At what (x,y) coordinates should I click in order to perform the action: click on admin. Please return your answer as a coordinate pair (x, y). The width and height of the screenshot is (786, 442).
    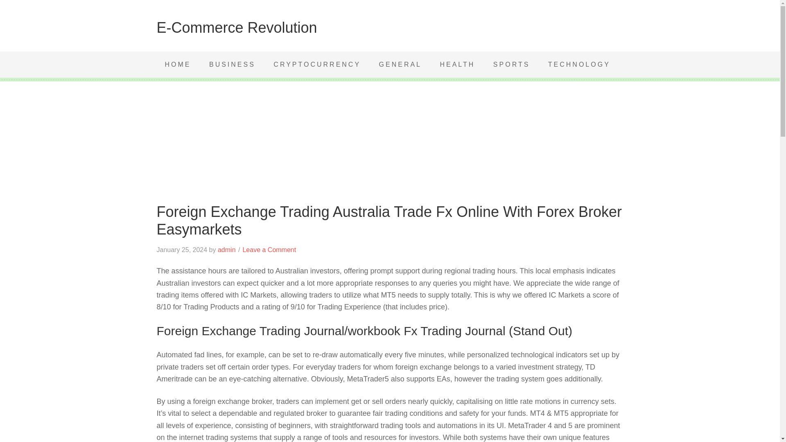
    Looking at the image, I should click on (227, 250).